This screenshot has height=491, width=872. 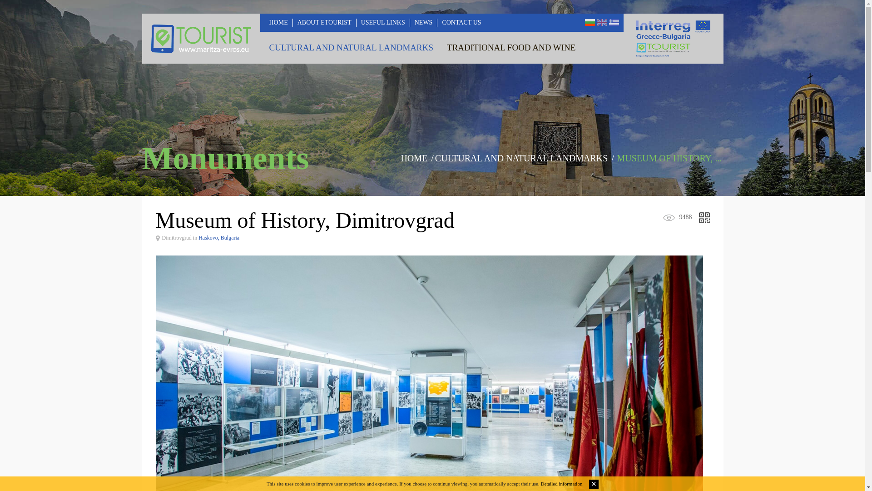 What do you see at coordinates (601, 23) in the screenshot?
I see `English` at bounding box center [601, 23].